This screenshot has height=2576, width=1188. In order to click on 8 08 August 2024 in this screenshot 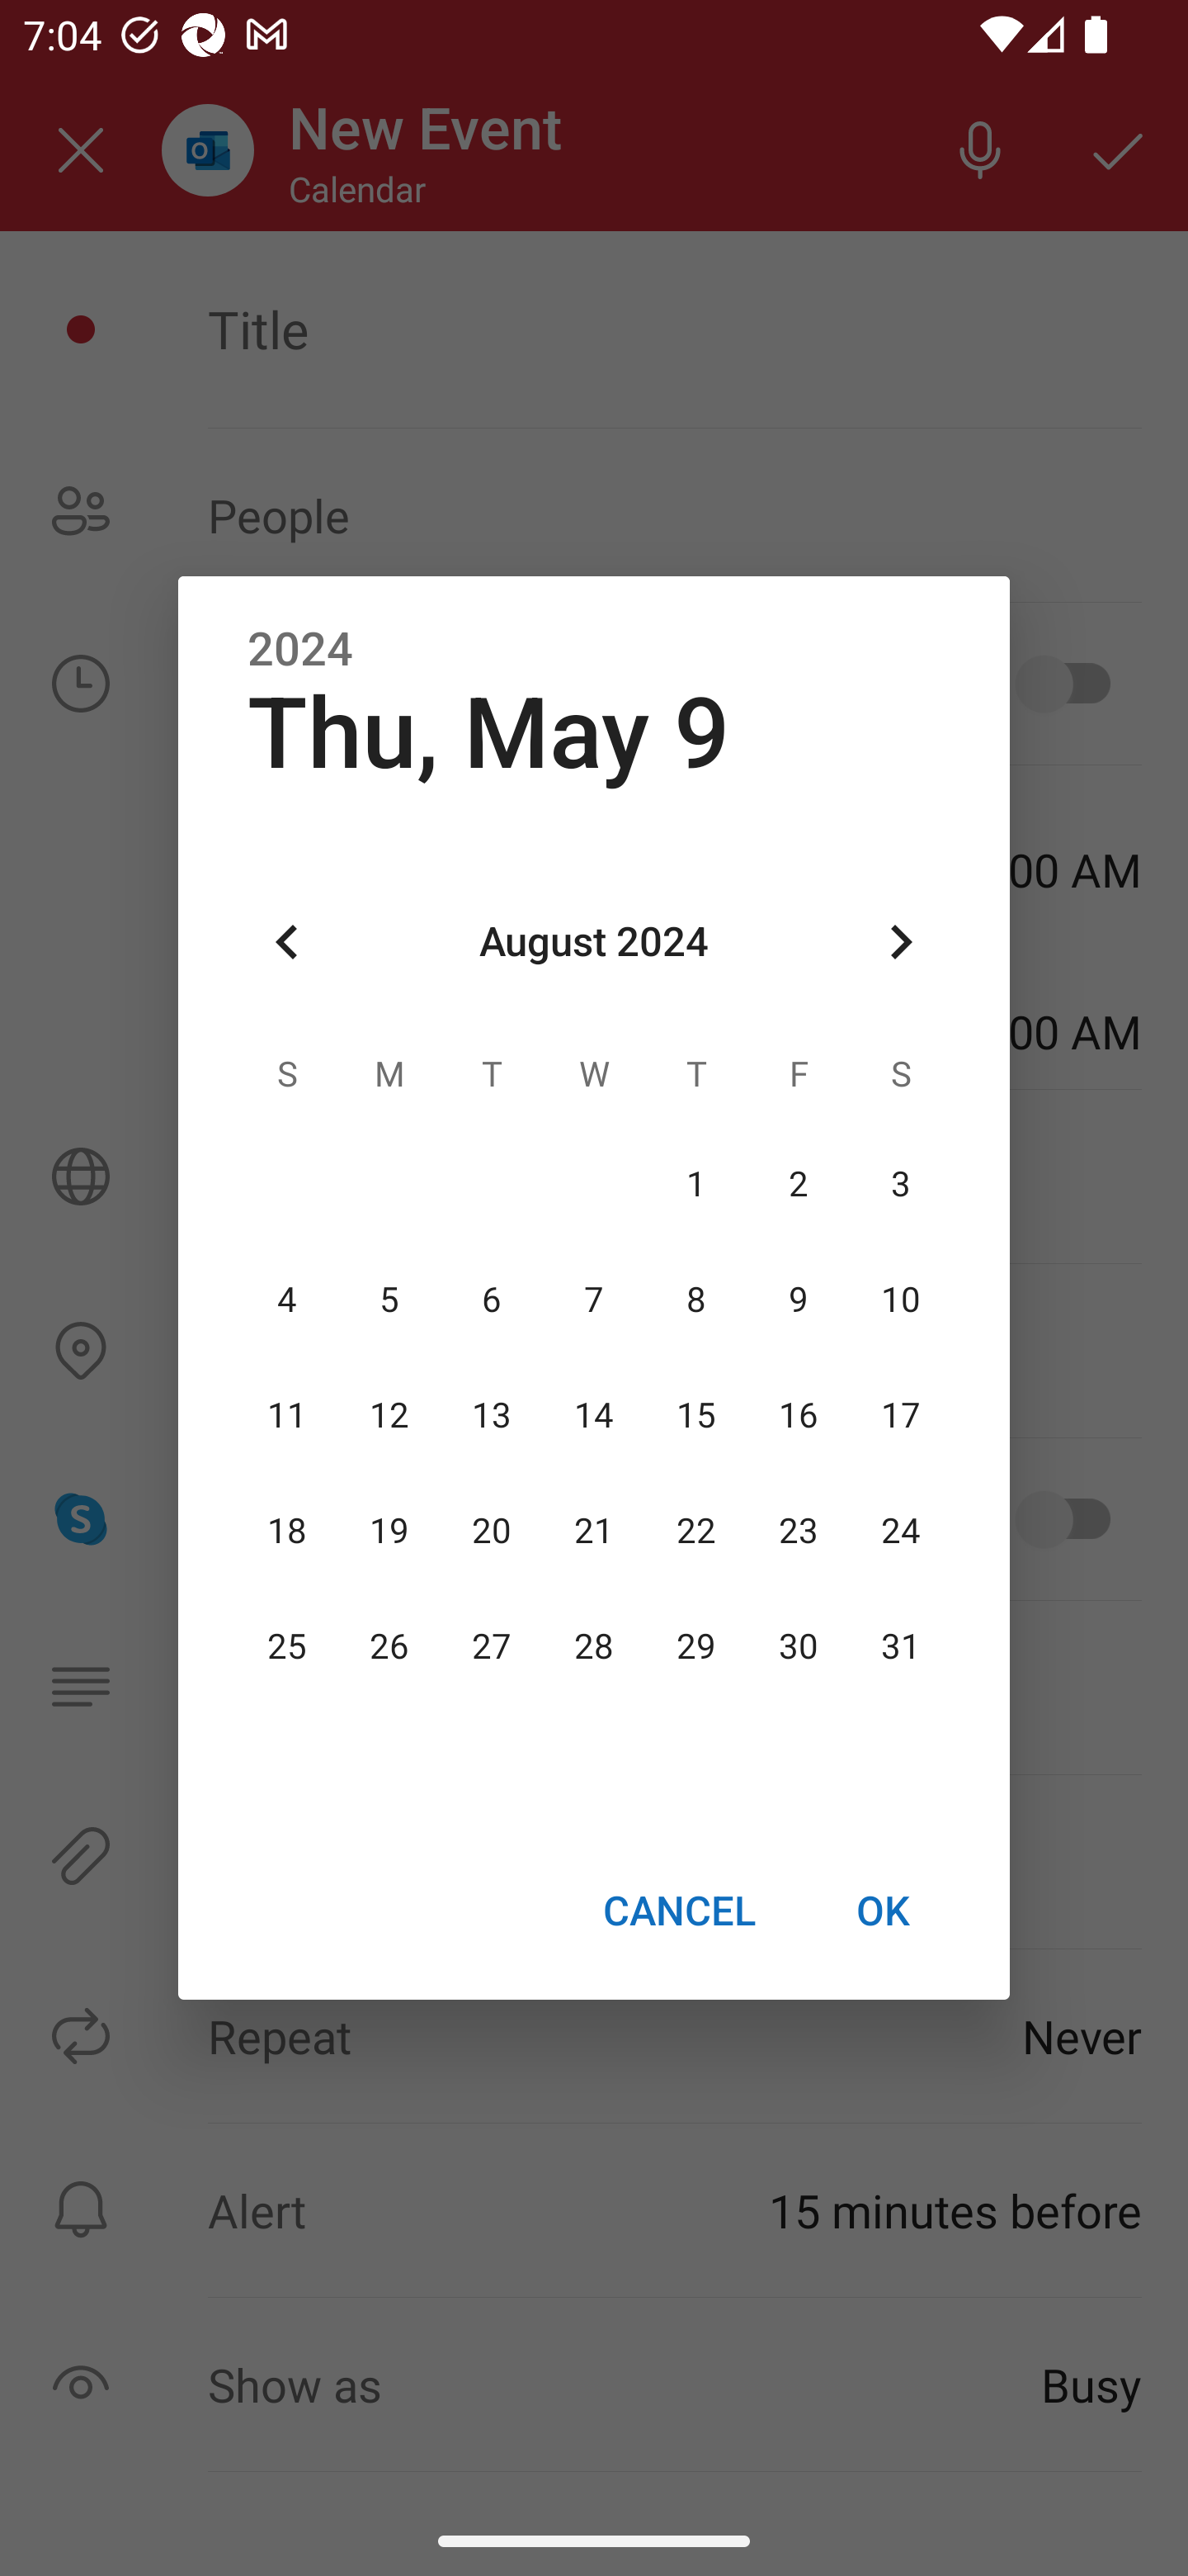, I will do `click(695, 1300)`.